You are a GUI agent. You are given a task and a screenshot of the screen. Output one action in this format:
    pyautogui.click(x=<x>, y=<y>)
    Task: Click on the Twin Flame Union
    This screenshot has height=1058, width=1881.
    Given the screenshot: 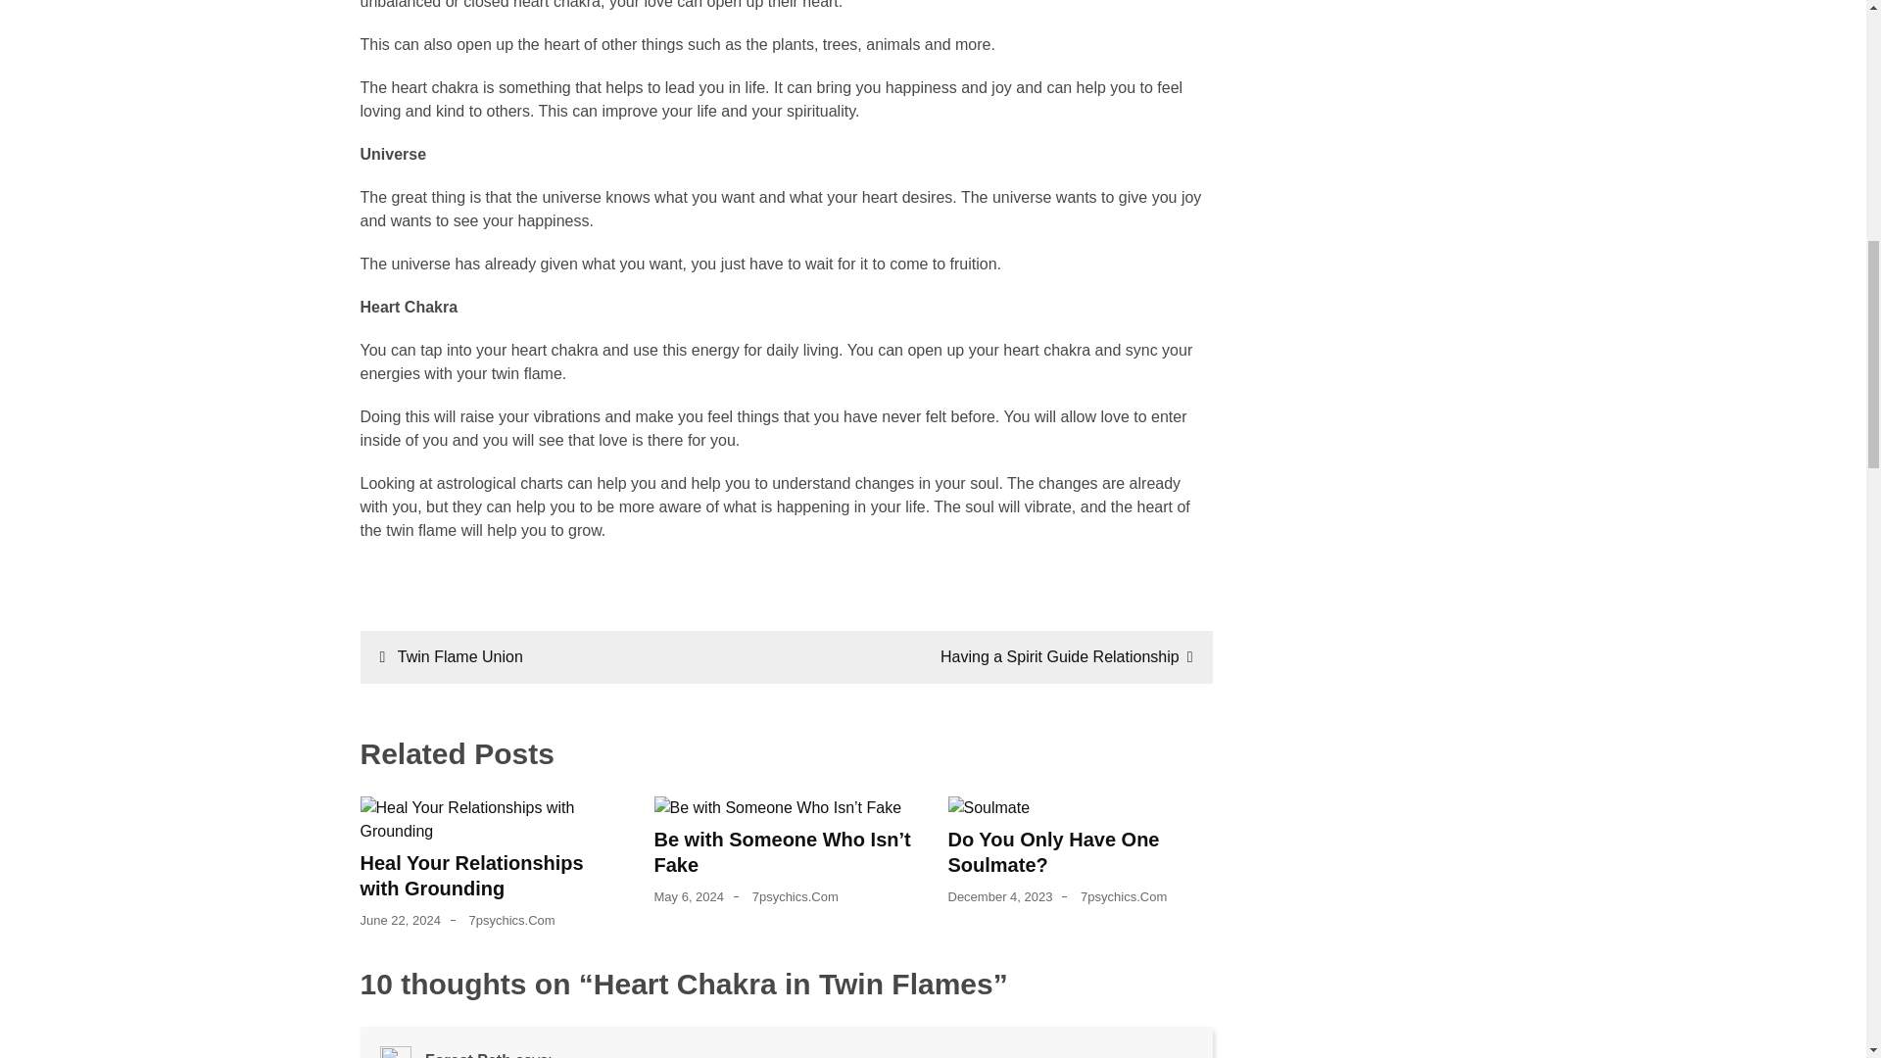 What is the action you would take?
    pyautogui.click(x=451, y=656)
    